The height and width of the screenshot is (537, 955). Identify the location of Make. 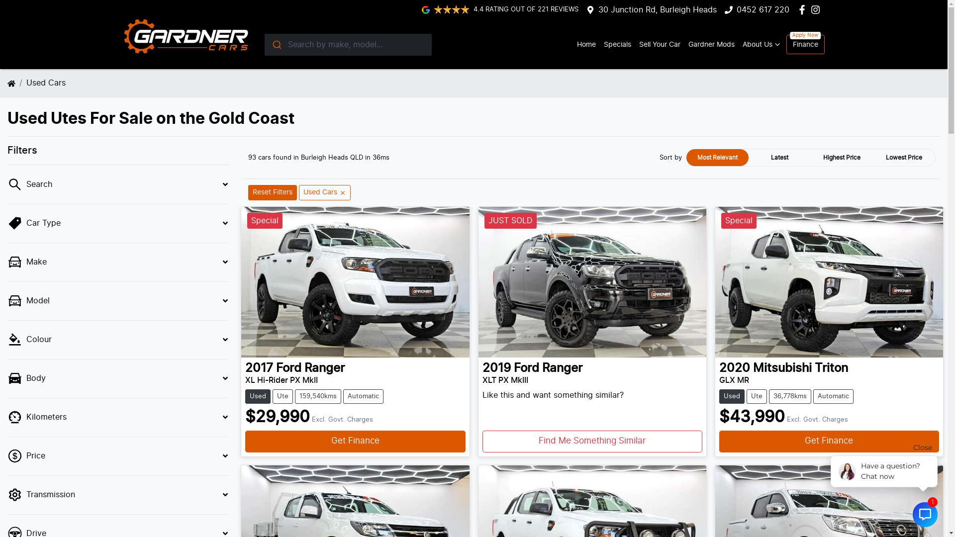
(118, 263).